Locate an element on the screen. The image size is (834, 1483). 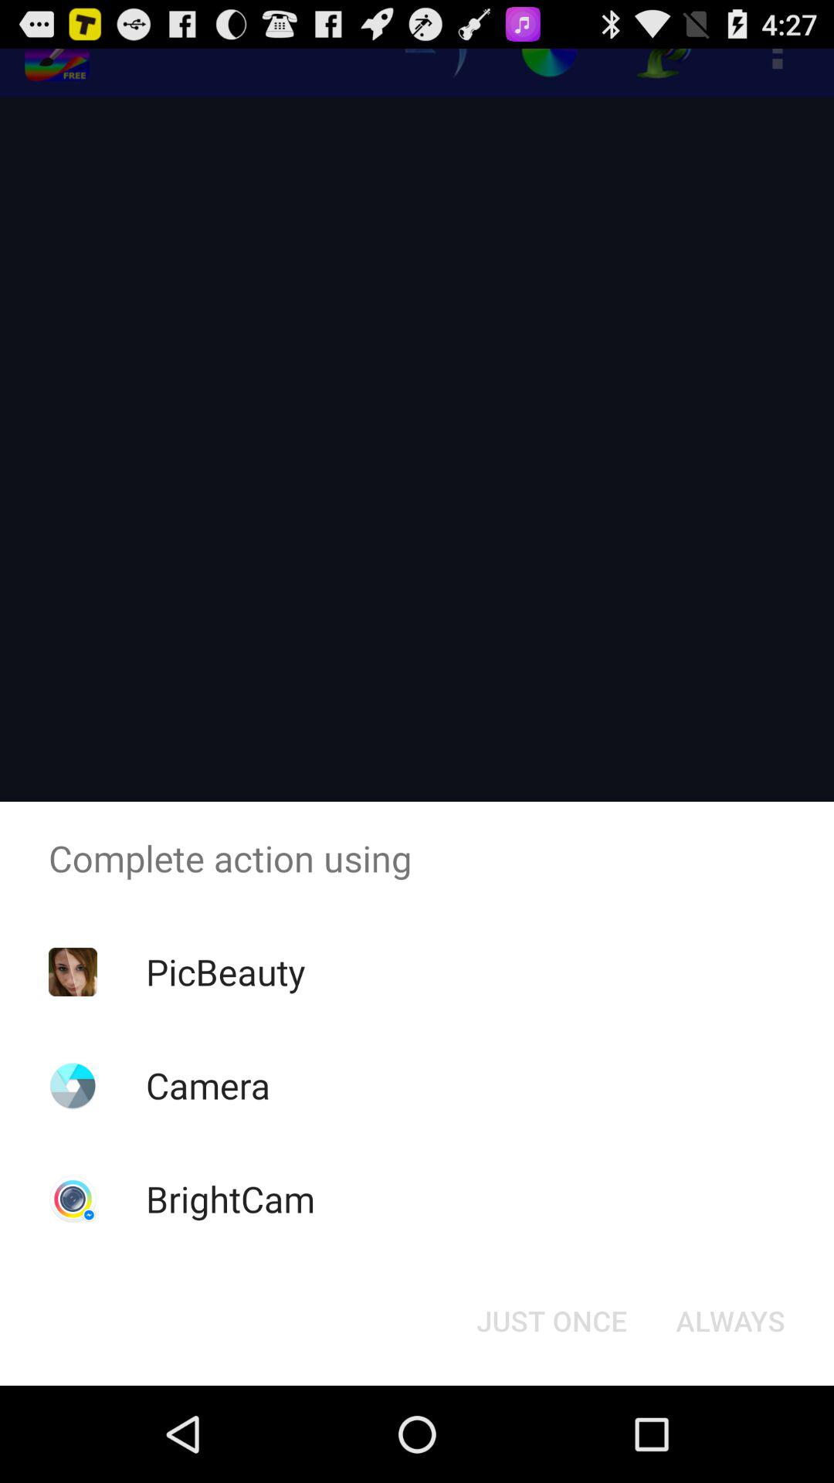
turn off icon to the right of just once is located at coordinates (731, 1321).